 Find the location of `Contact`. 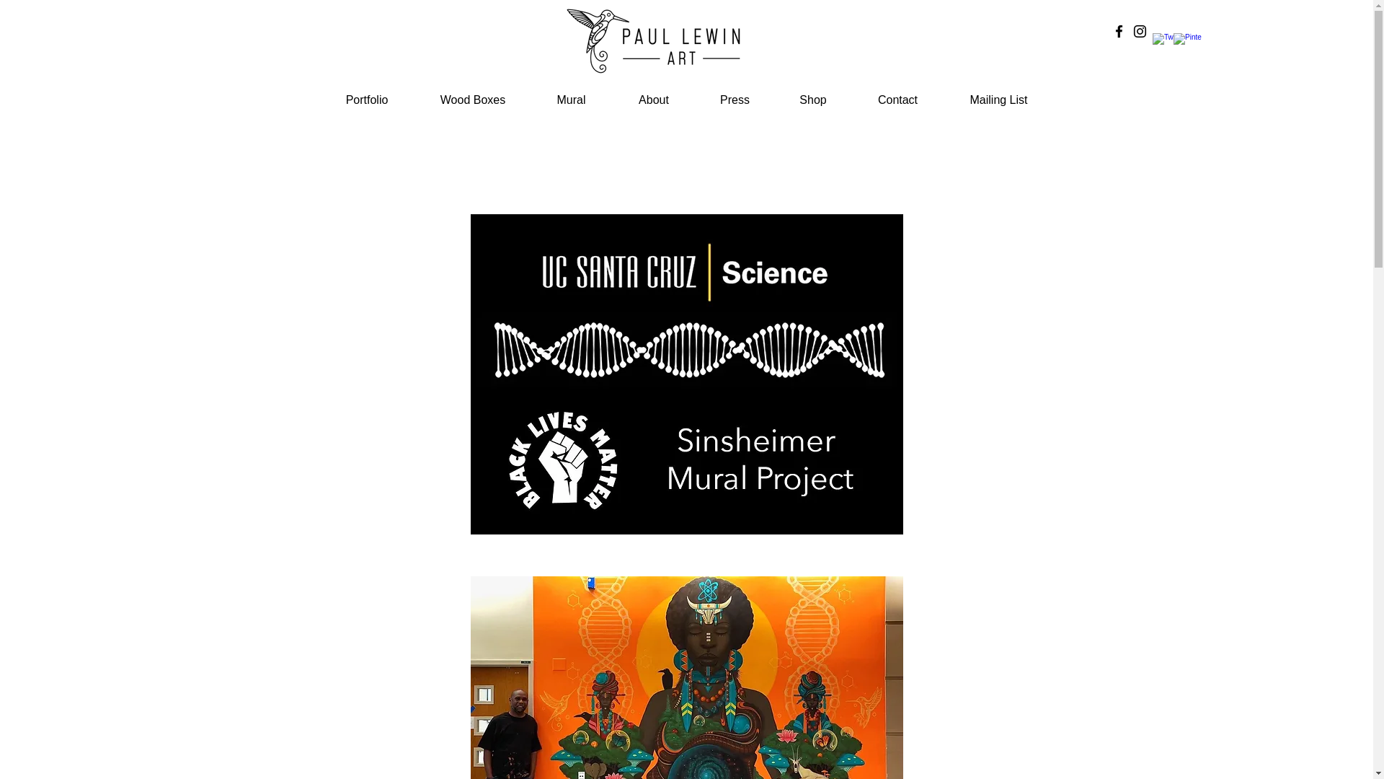

Contact is located at coordinates (898, 100).